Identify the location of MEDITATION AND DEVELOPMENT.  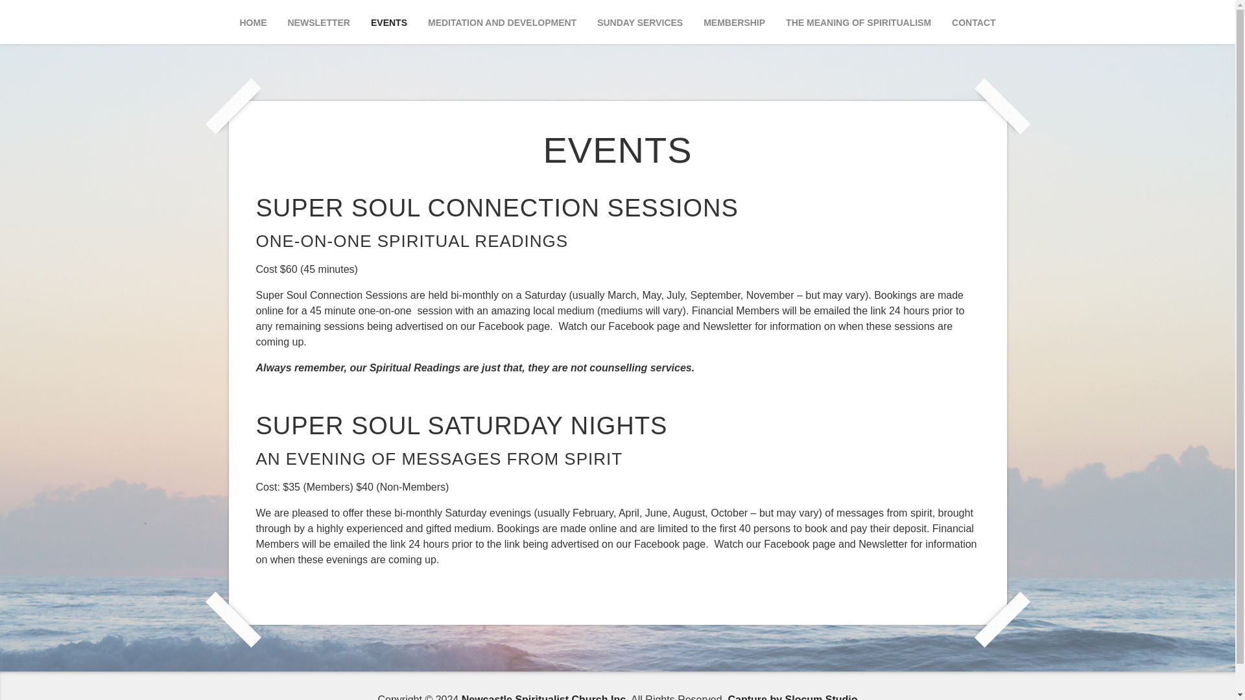
(502, 27).